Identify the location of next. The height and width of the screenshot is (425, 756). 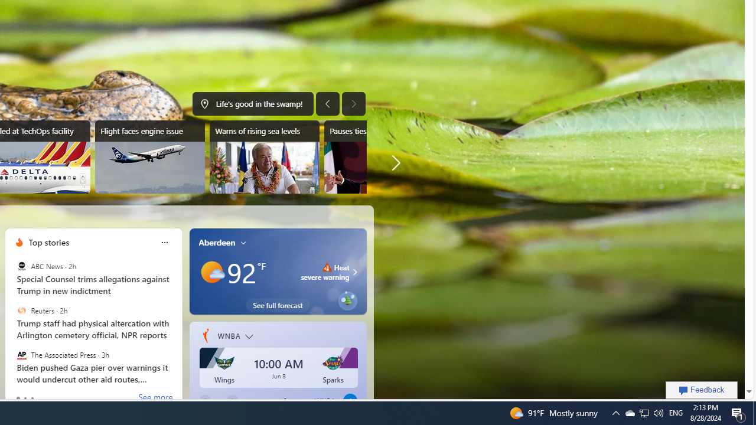
(176, 318).